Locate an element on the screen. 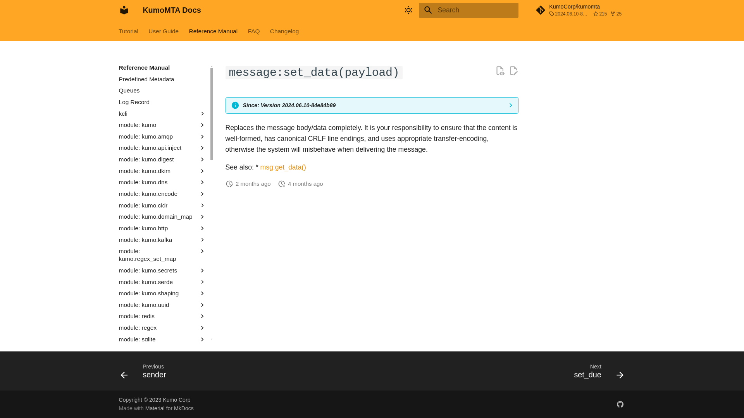 The image size is (744, 418). KumoMTA Docs is located at coordinates (124, 10).